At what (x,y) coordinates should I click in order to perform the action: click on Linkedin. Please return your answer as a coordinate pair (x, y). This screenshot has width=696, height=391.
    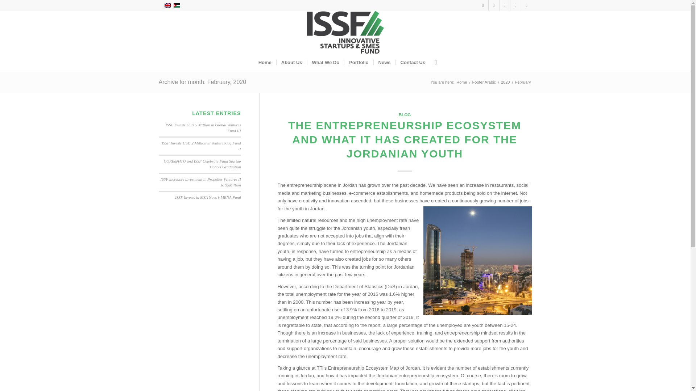
    Looking at the image, I should click on (527, 5).